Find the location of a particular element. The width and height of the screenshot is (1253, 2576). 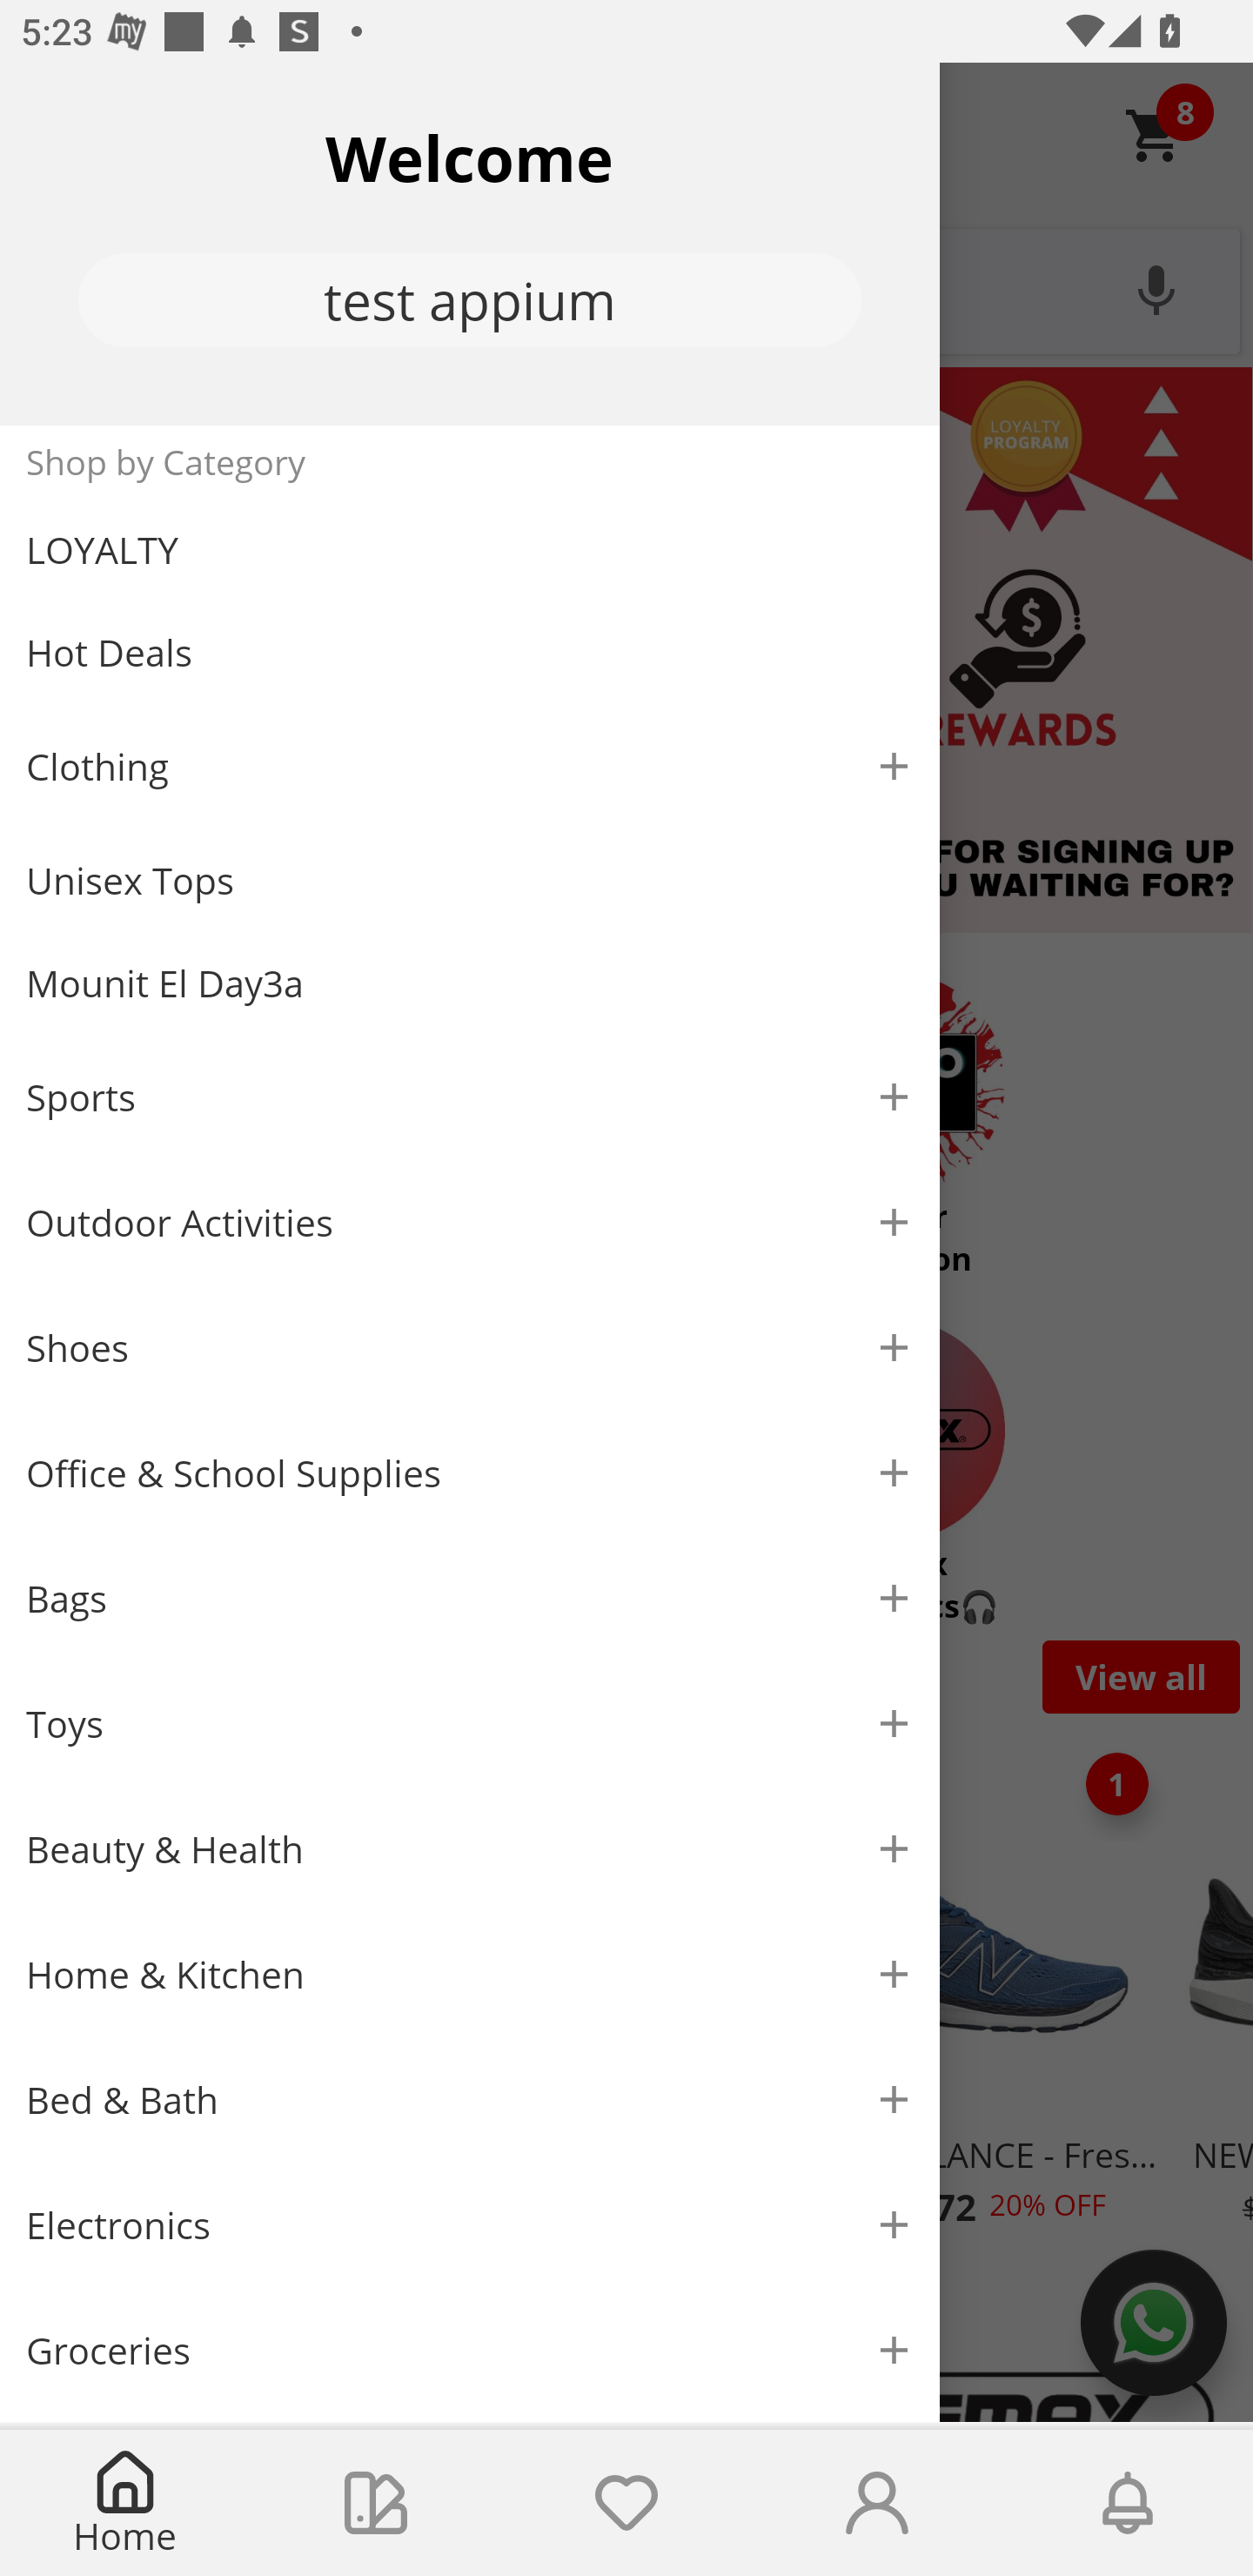

What are you looking for? is located at coordinates (626, 288).